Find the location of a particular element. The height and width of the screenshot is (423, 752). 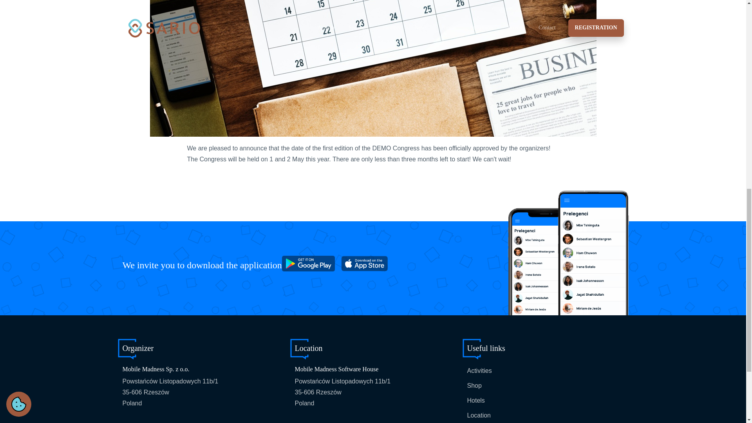

Shop is located at coordinates (474, 385).